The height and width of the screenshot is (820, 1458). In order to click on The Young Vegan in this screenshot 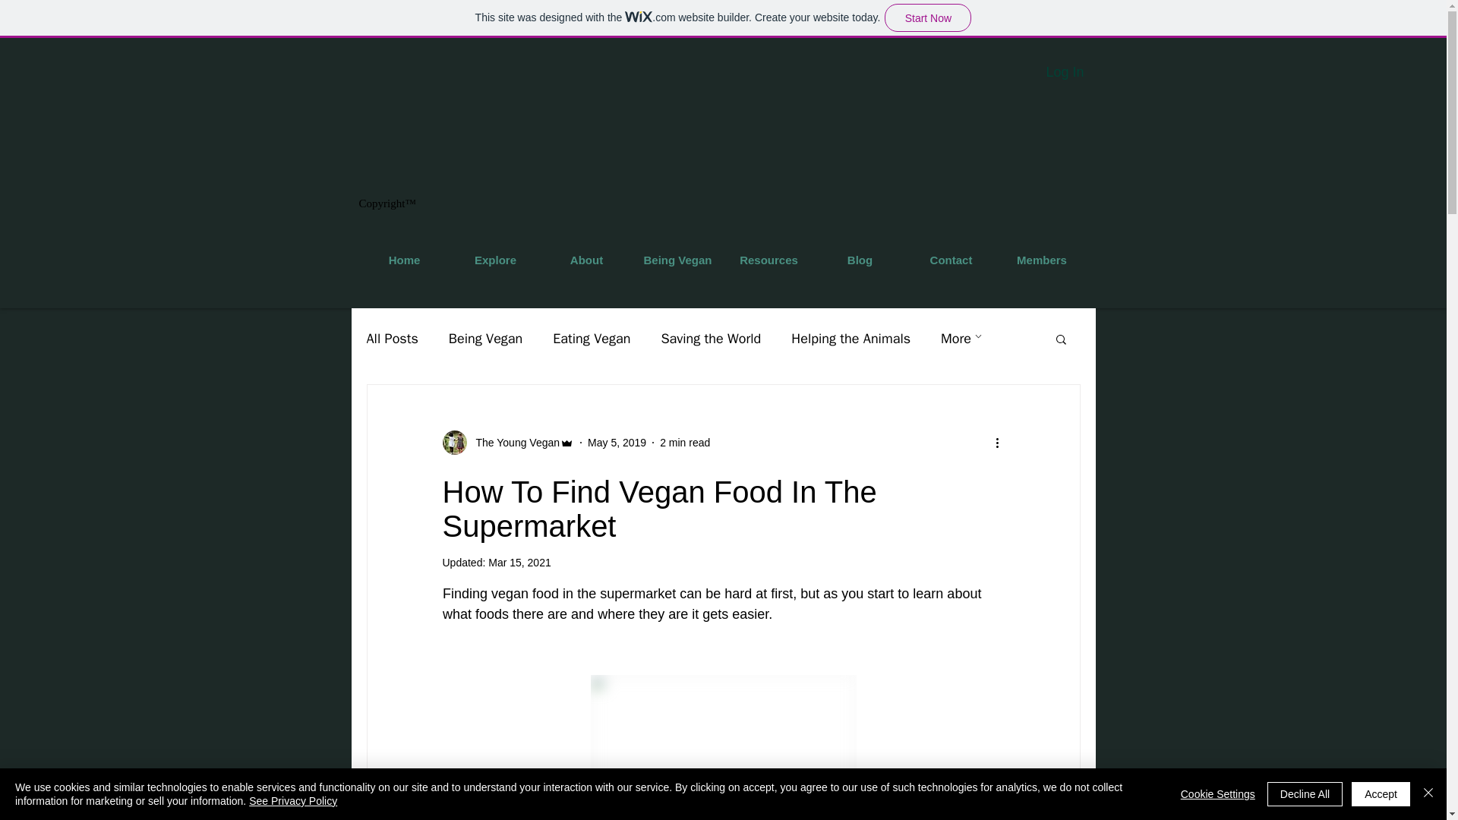, I will do `click(513, 442)`.